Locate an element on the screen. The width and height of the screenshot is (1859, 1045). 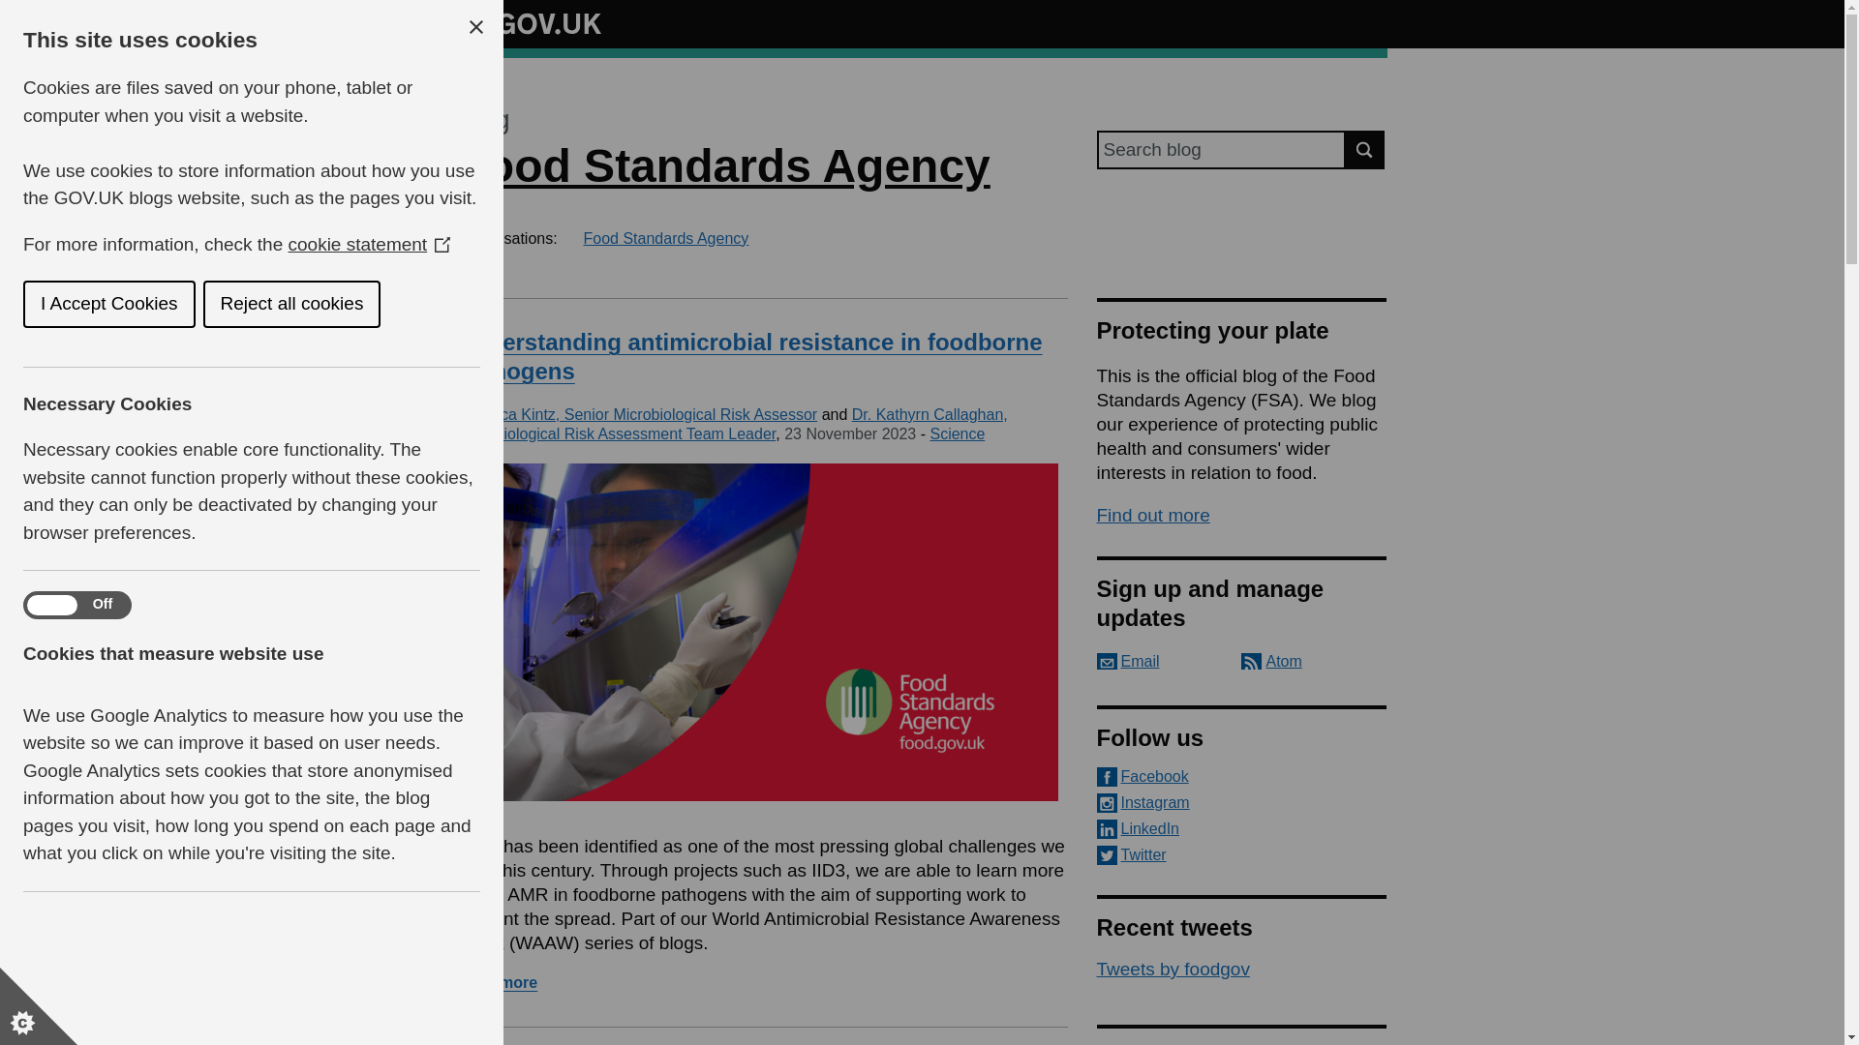
Find out more is located at coordinates (1152, 515).